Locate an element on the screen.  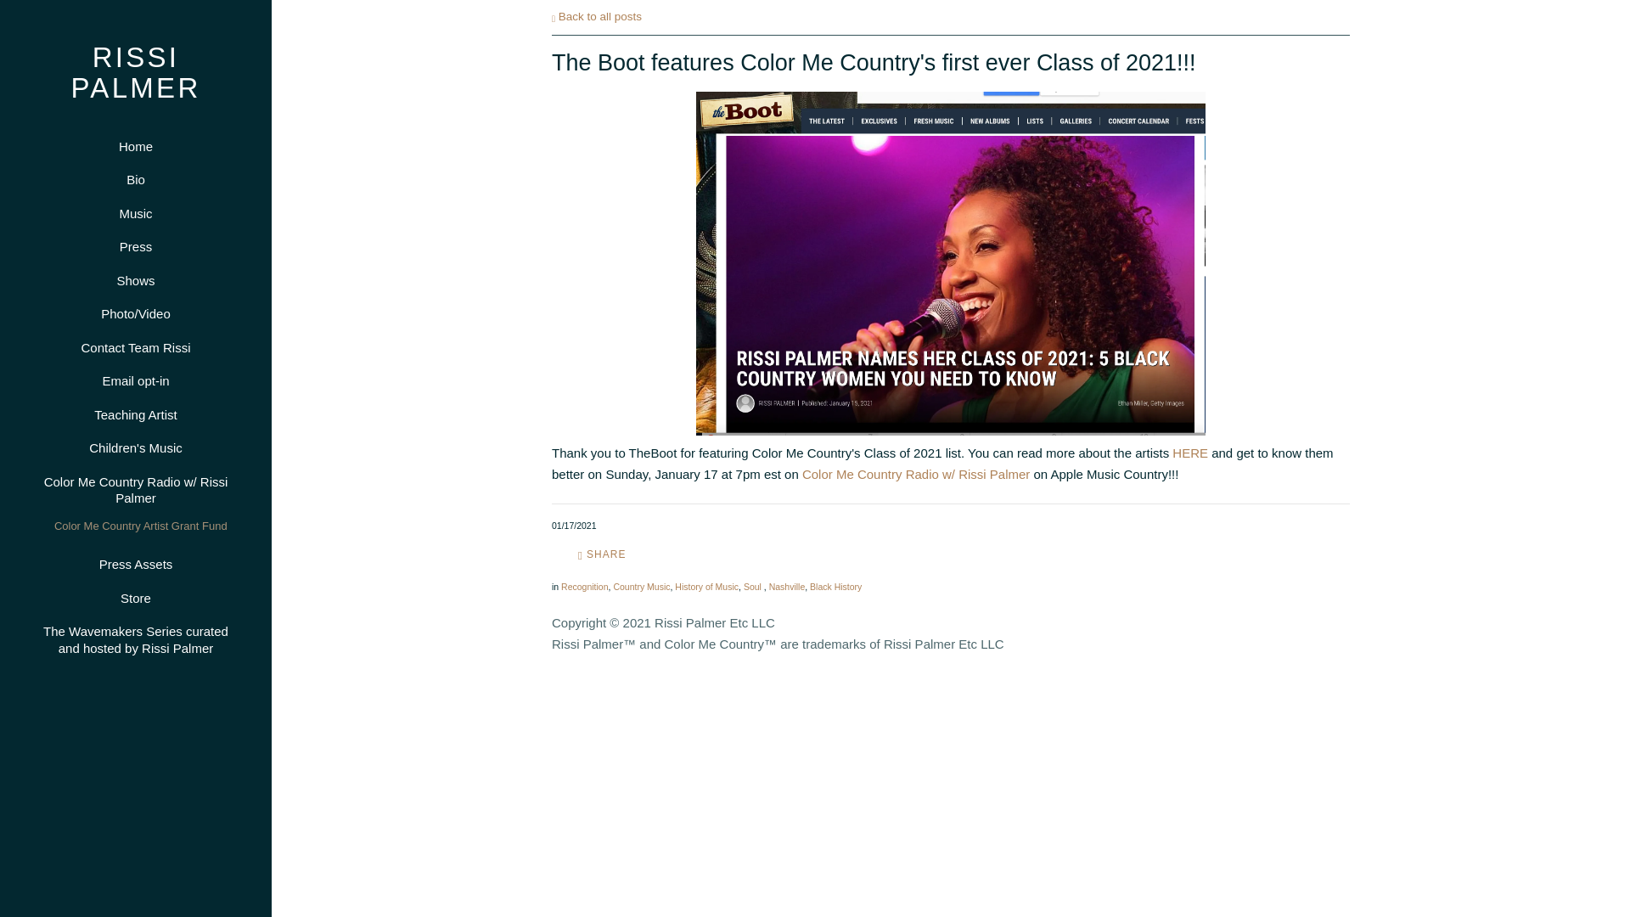
Email opt-in is located at coordinates (135, 381).